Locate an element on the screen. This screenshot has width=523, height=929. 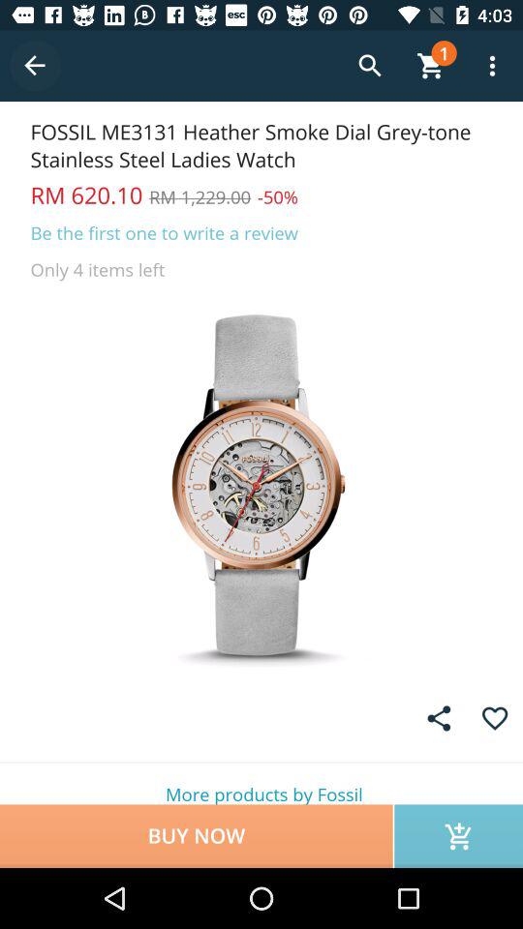
like button is located at coordinates (494, 718).